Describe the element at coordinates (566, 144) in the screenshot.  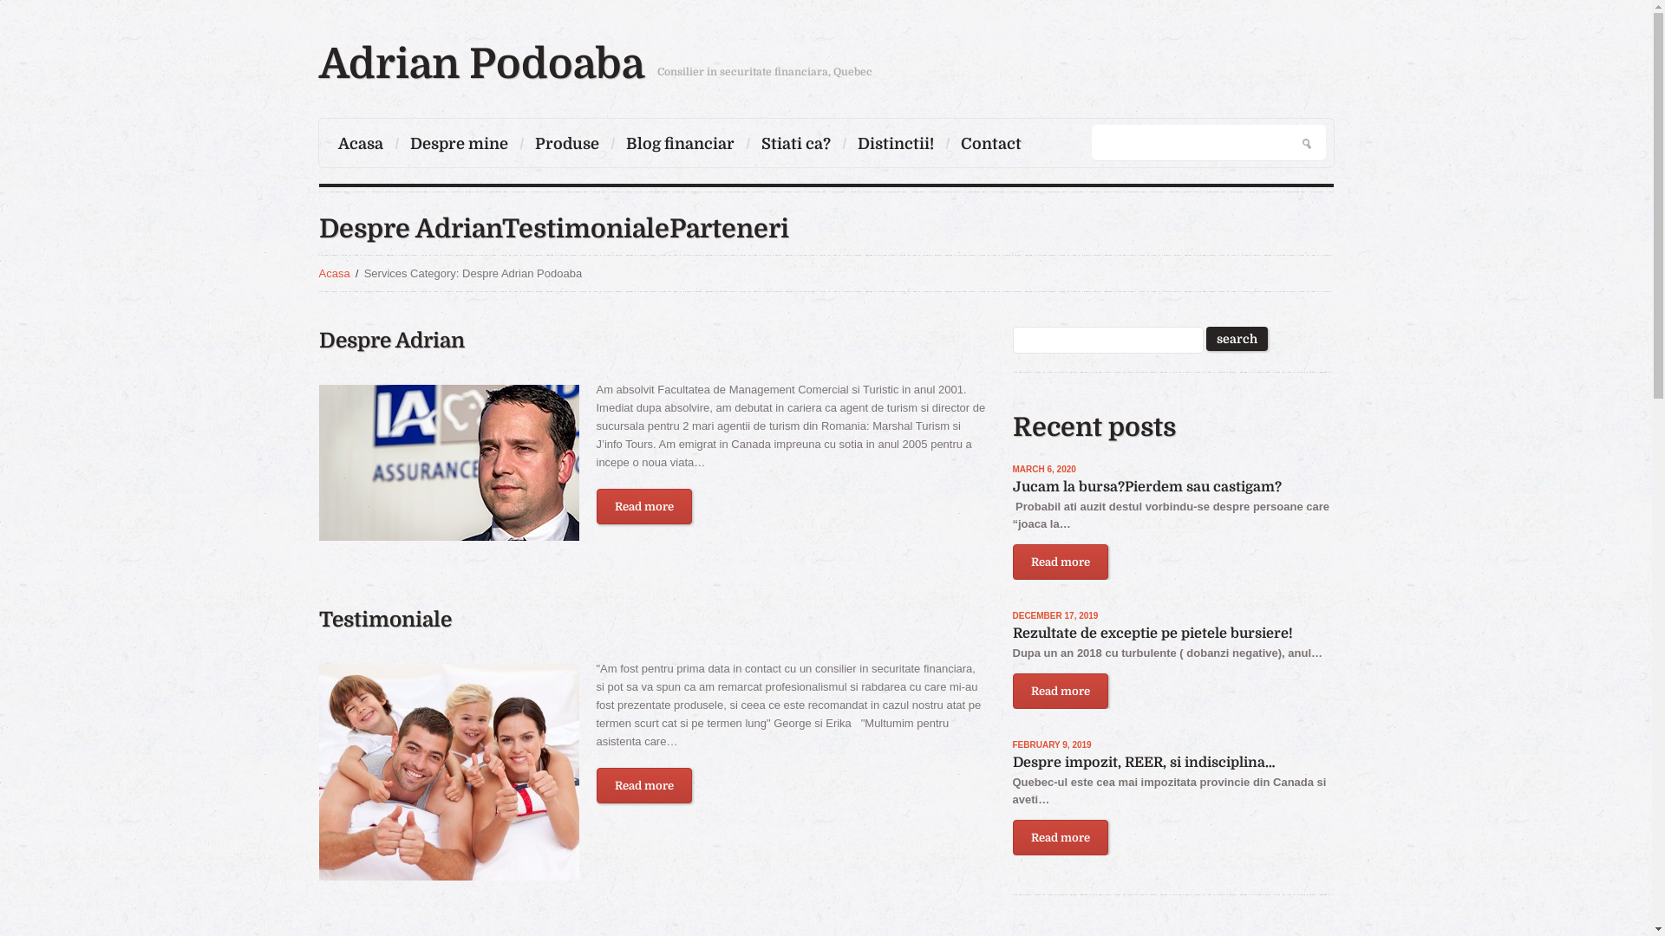
I see `Produse` at that location.